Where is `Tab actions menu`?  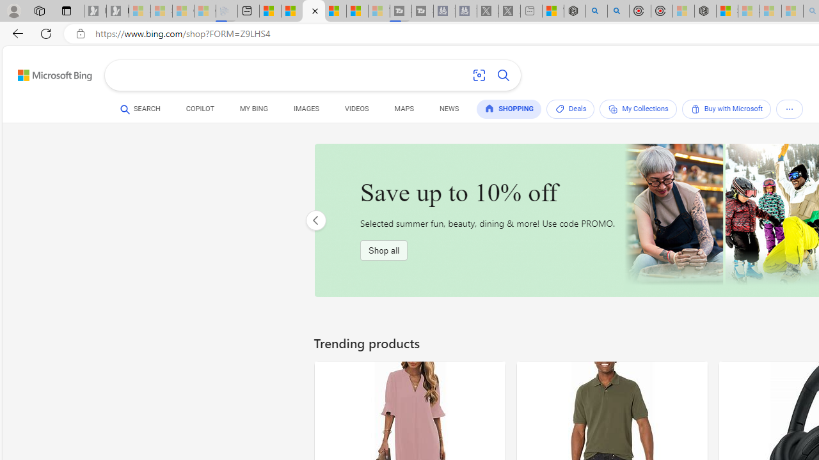 Tab actions menu is located at coordinates (67, 10).